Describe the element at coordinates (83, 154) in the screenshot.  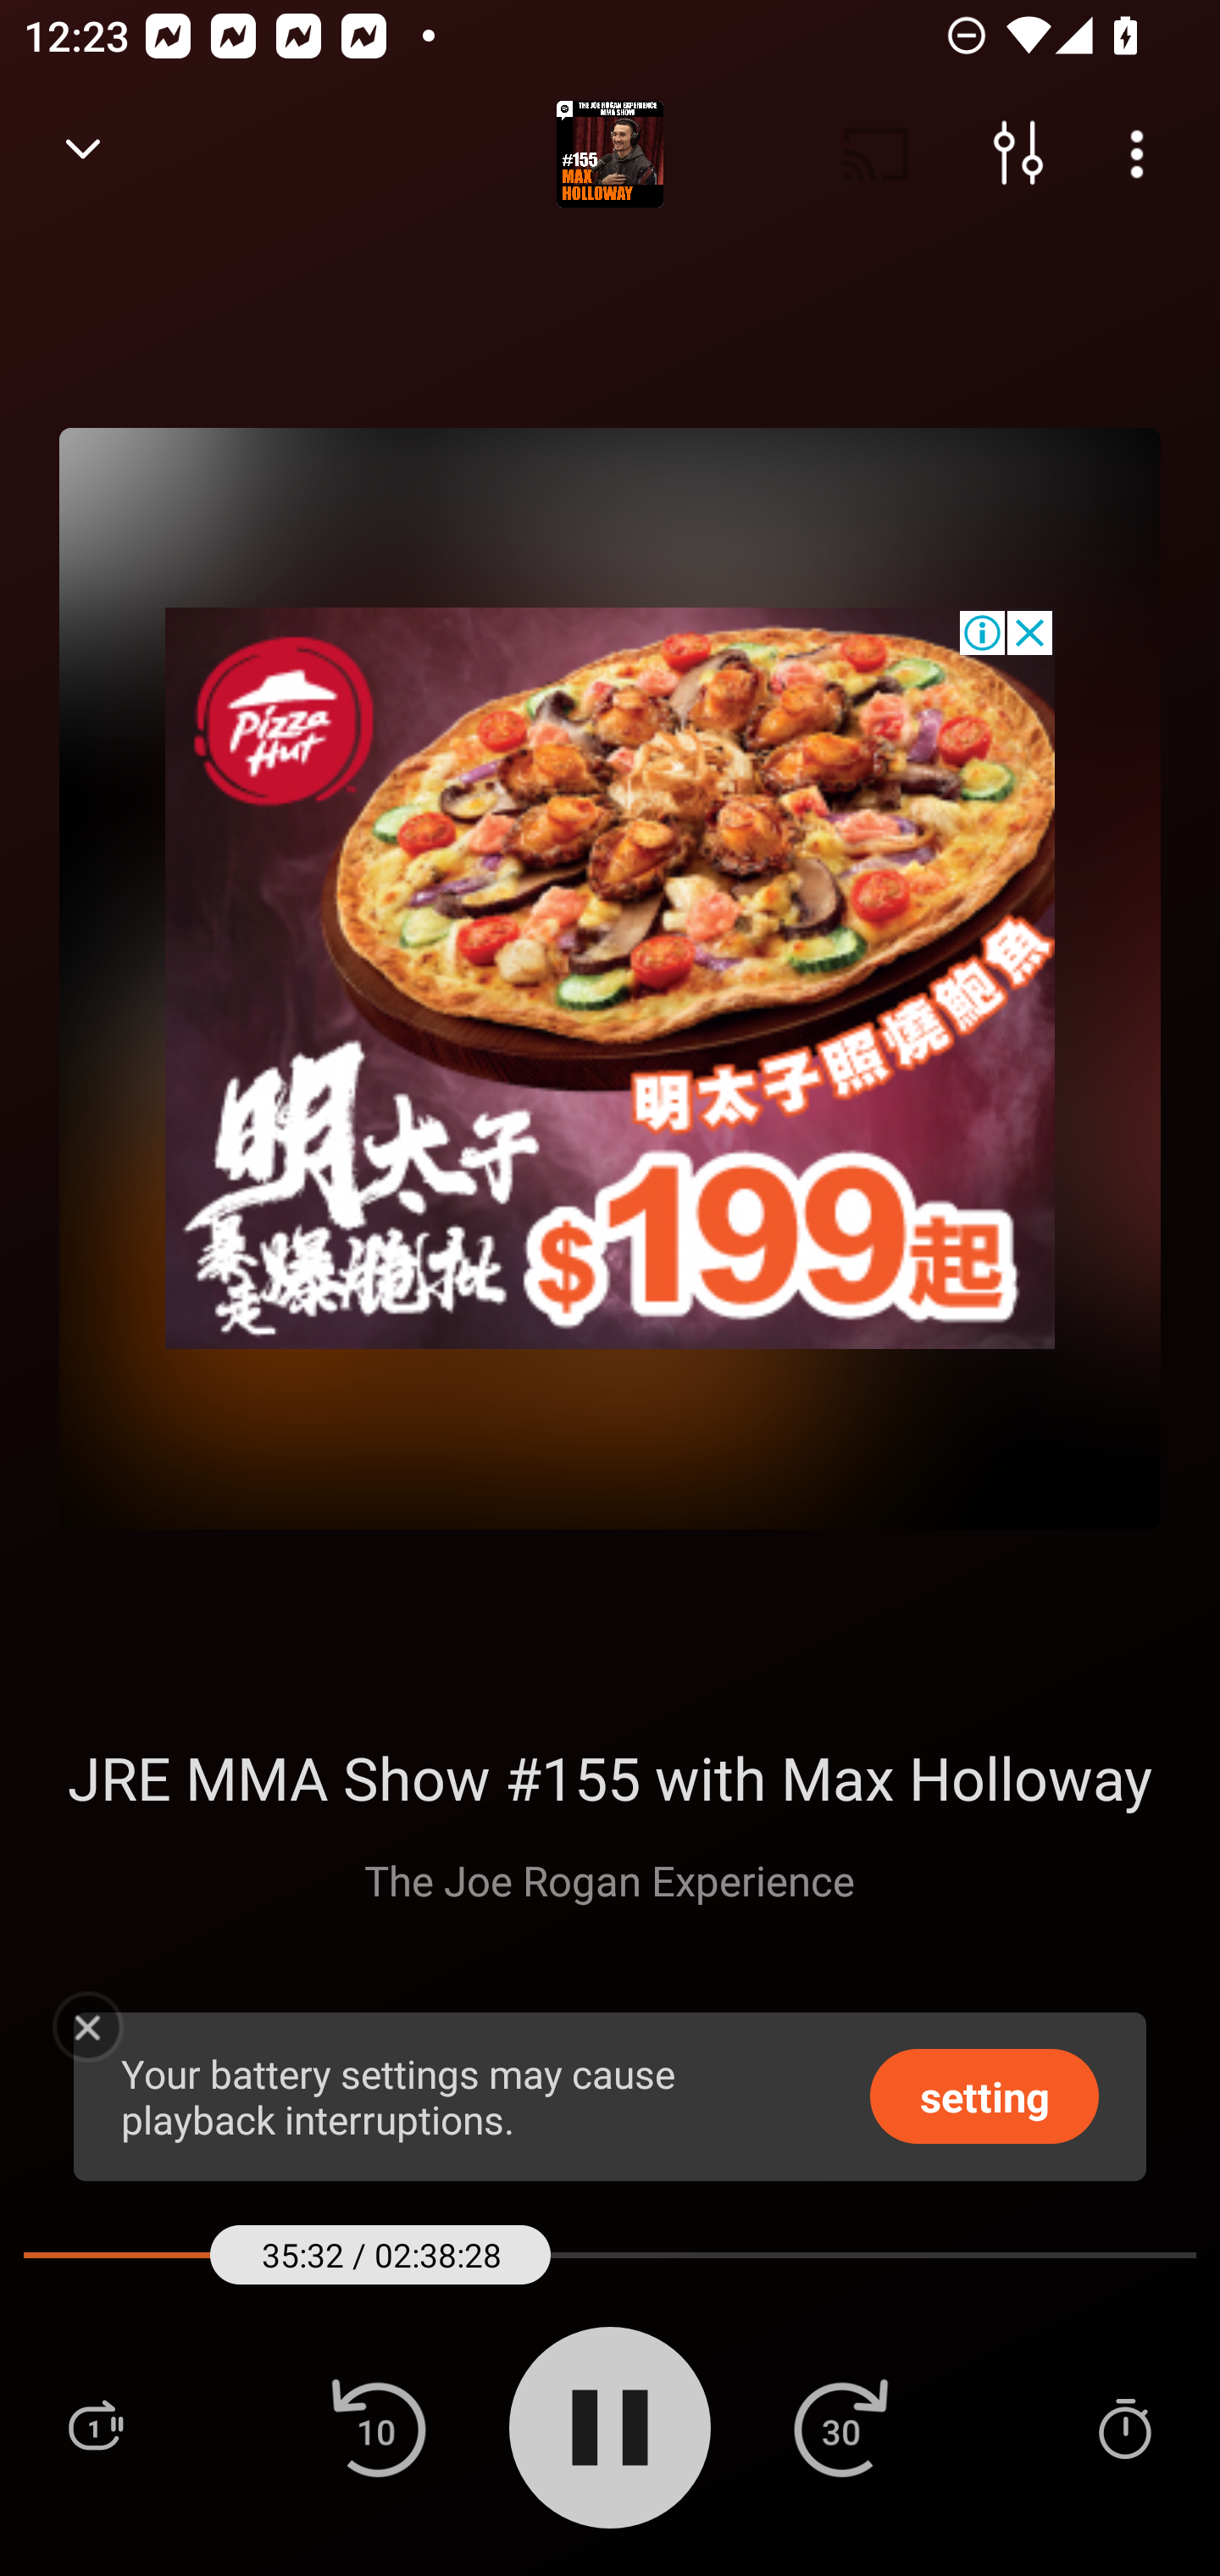
I see ` Back` at that location.